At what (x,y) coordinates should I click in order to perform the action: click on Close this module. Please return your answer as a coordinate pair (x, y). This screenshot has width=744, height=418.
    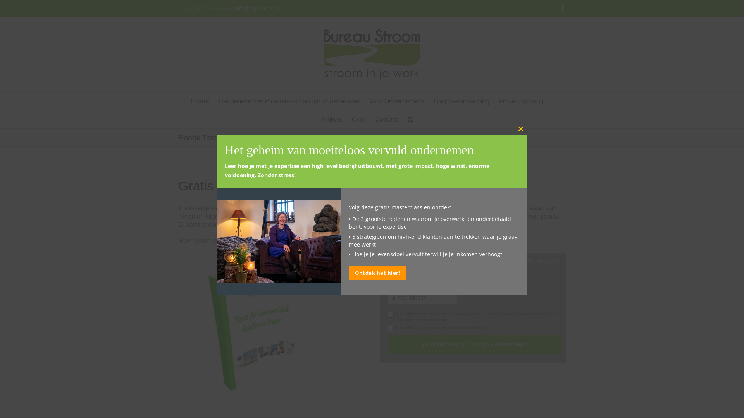
    Looking at the image, I should click on (521, 129).